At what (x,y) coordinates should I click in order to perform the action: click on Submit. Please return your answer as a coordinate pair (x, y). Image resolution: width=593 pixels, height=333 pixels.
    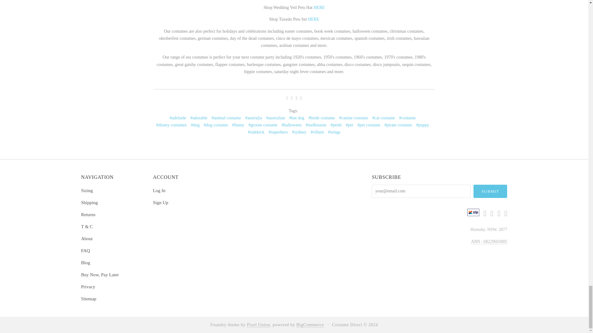
    Looking at the image, I should click on (490, 191).